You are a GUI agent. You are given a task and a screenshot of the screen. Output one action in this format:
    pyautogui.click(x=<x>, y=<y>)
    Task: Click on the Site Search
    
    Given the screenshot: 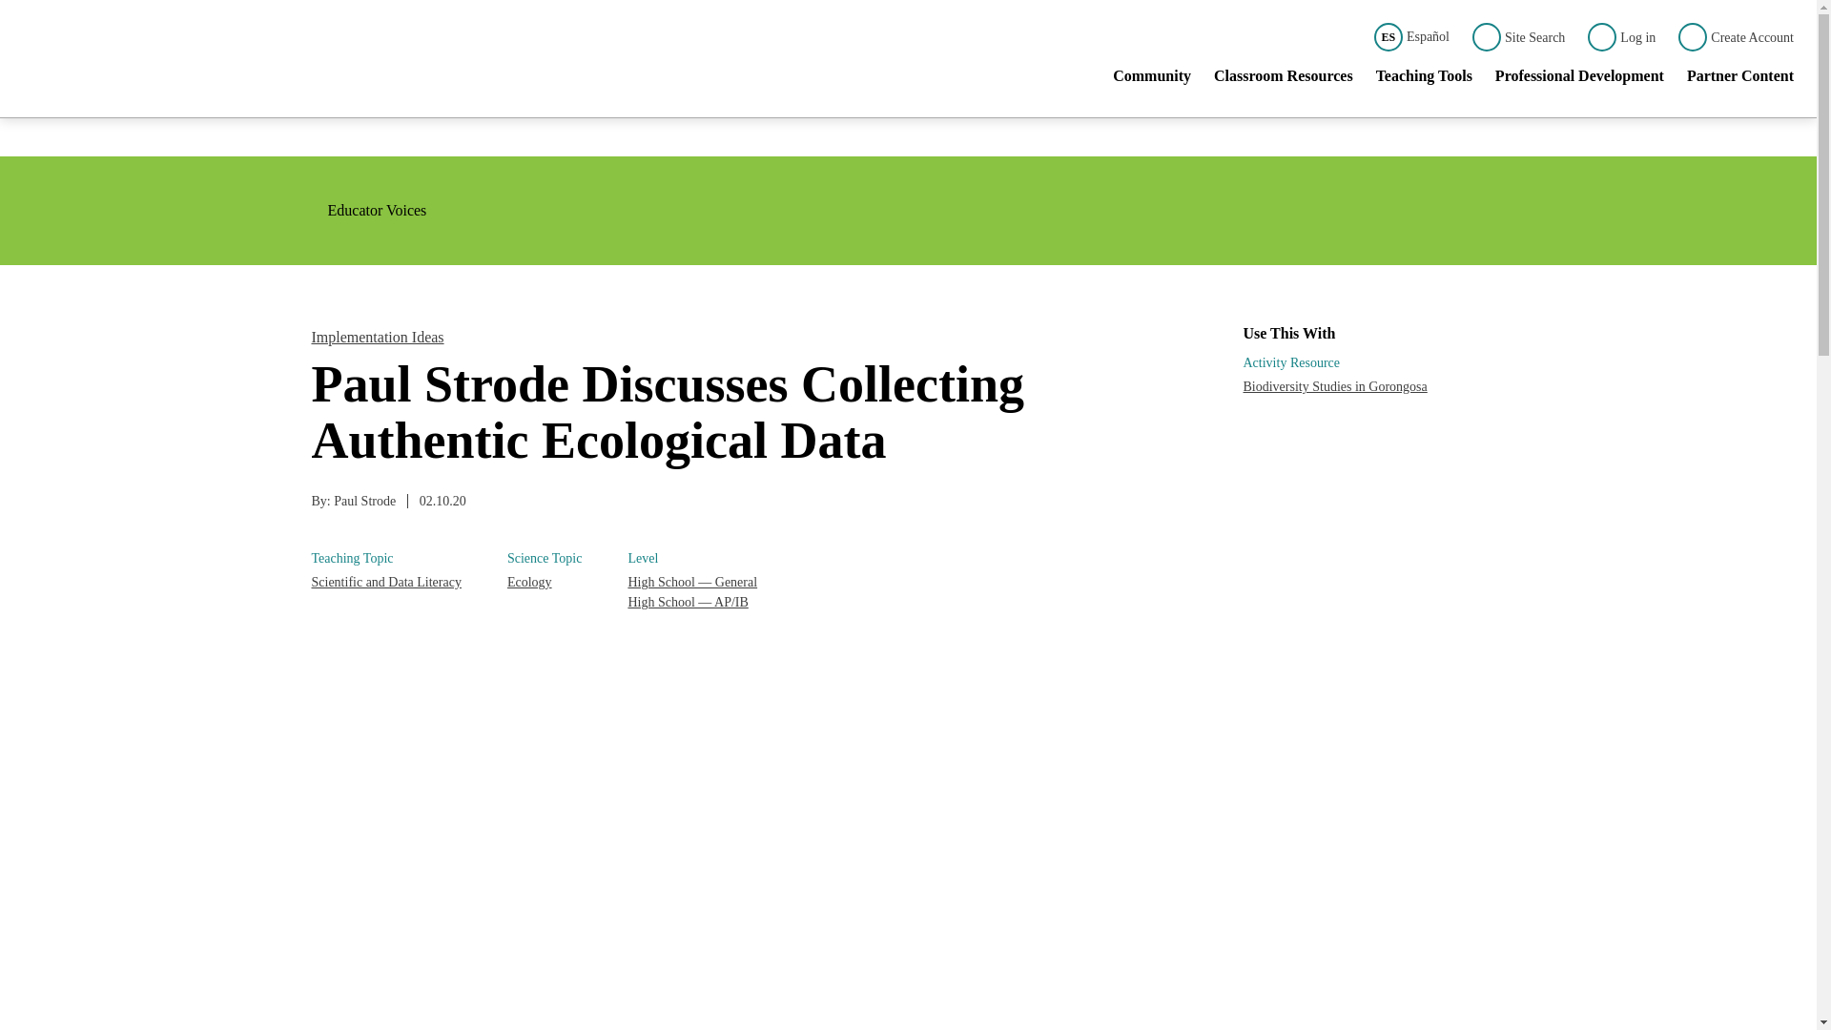 What is the action you would take?
    pyautogui.click(x=1518, y=36)
    